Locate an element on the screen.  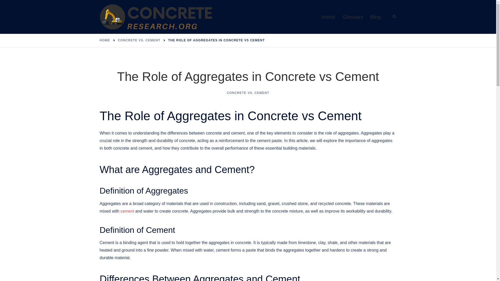
CONCRETE VS. CEMENT is located at coordinates (139, 40).